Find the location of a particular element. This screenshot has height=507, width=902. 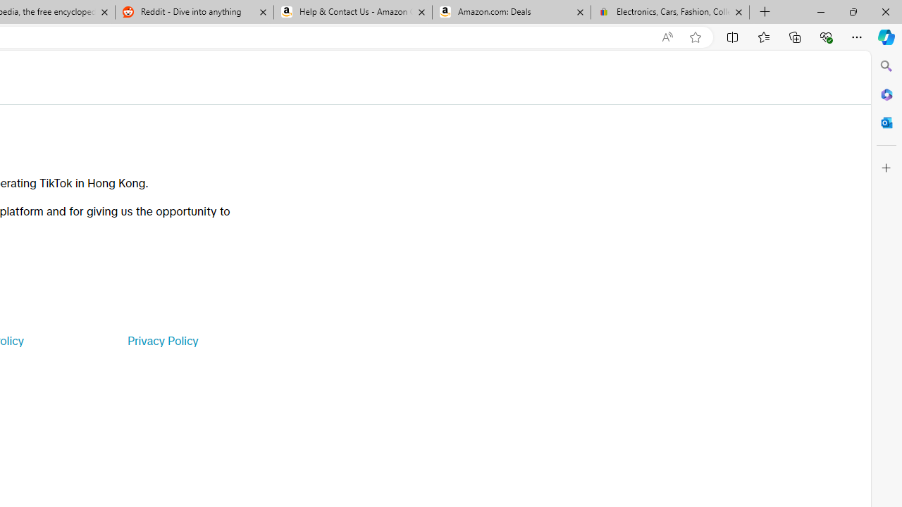

Privacy Policy is located at coordinates (162, 341).